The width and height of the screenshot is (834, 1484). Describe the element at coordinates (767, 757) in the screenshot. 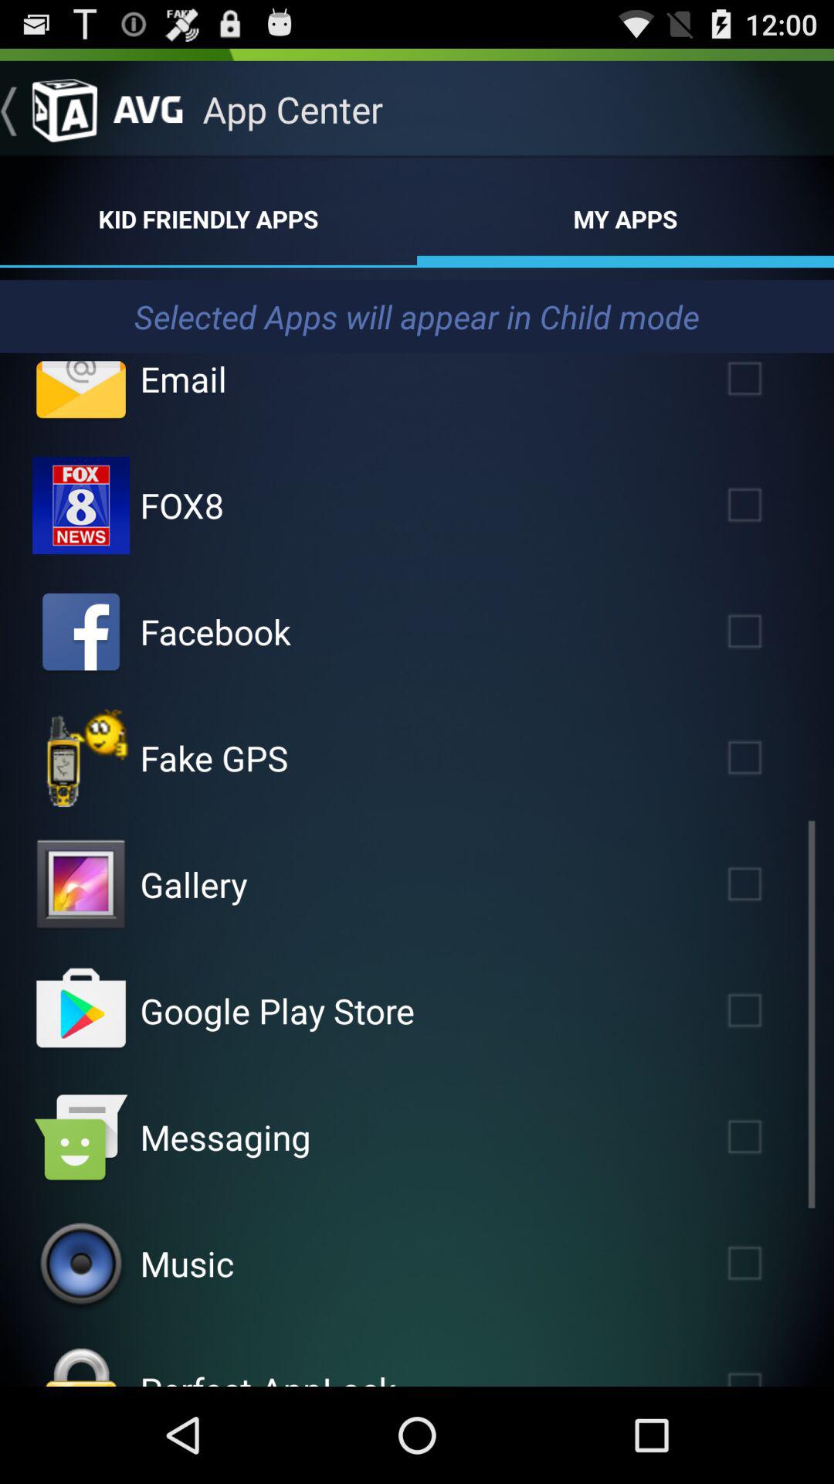

I see `activate fake gps app` at that location.